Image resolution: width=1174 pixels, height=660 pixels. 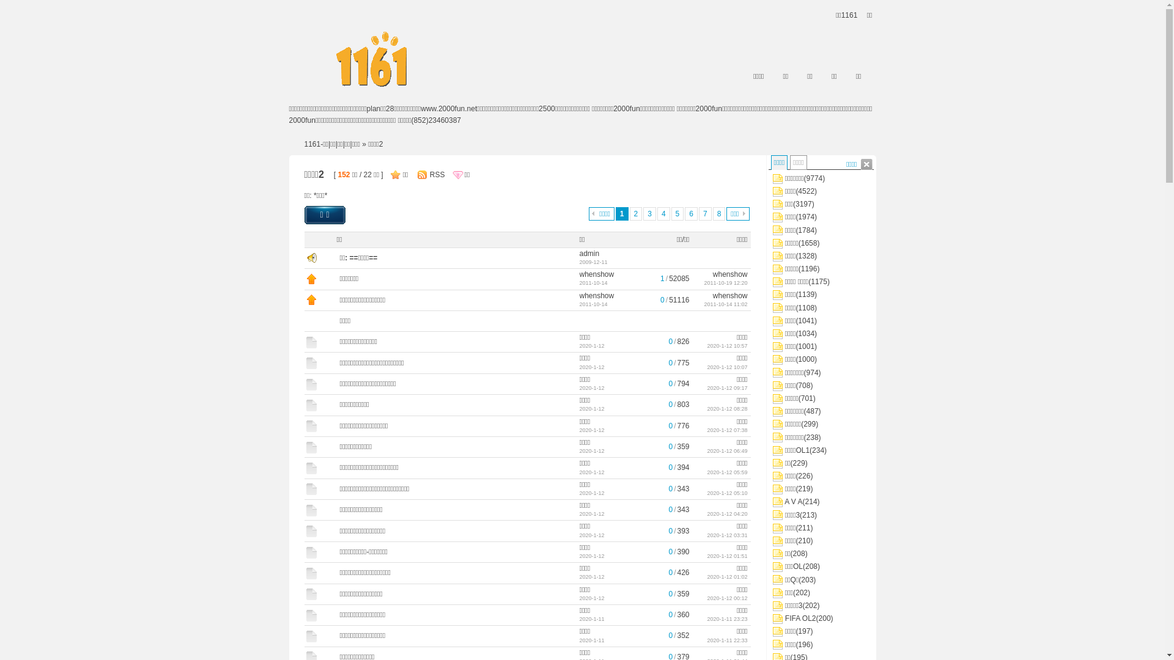 What do you see at coordinates (727, 346) in the screenshot?
I see `2020-1-12 10:57` at bounding box center [727, 346].